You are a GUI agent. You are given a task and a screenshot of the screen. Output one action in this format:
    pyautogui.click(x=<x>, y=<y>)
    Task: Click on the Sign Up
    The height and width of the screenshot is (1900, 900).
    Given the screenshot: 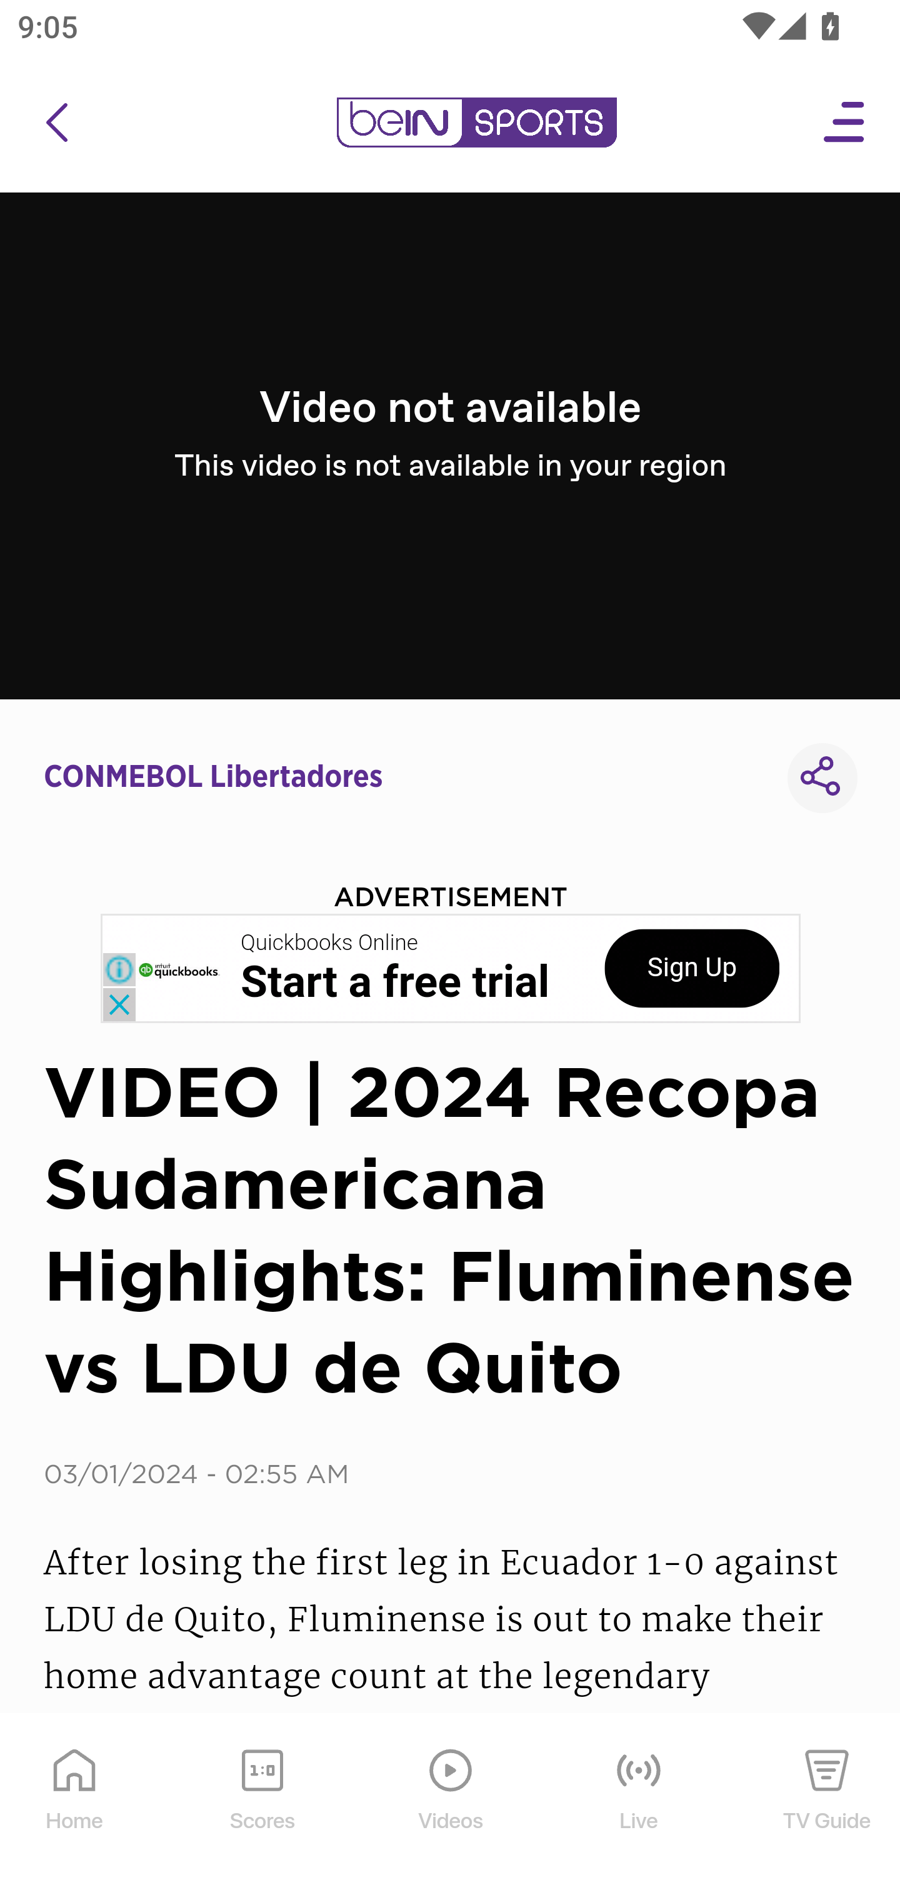 What is the action you would take?
    pyautogui.click(x=692, y=969)
    